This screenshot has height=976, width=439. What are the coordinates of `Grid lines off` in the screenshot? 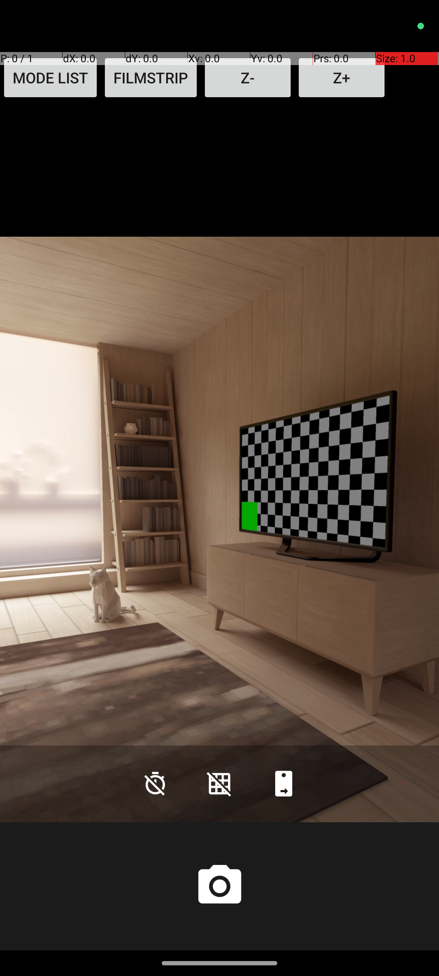 It's located at (219, 783).